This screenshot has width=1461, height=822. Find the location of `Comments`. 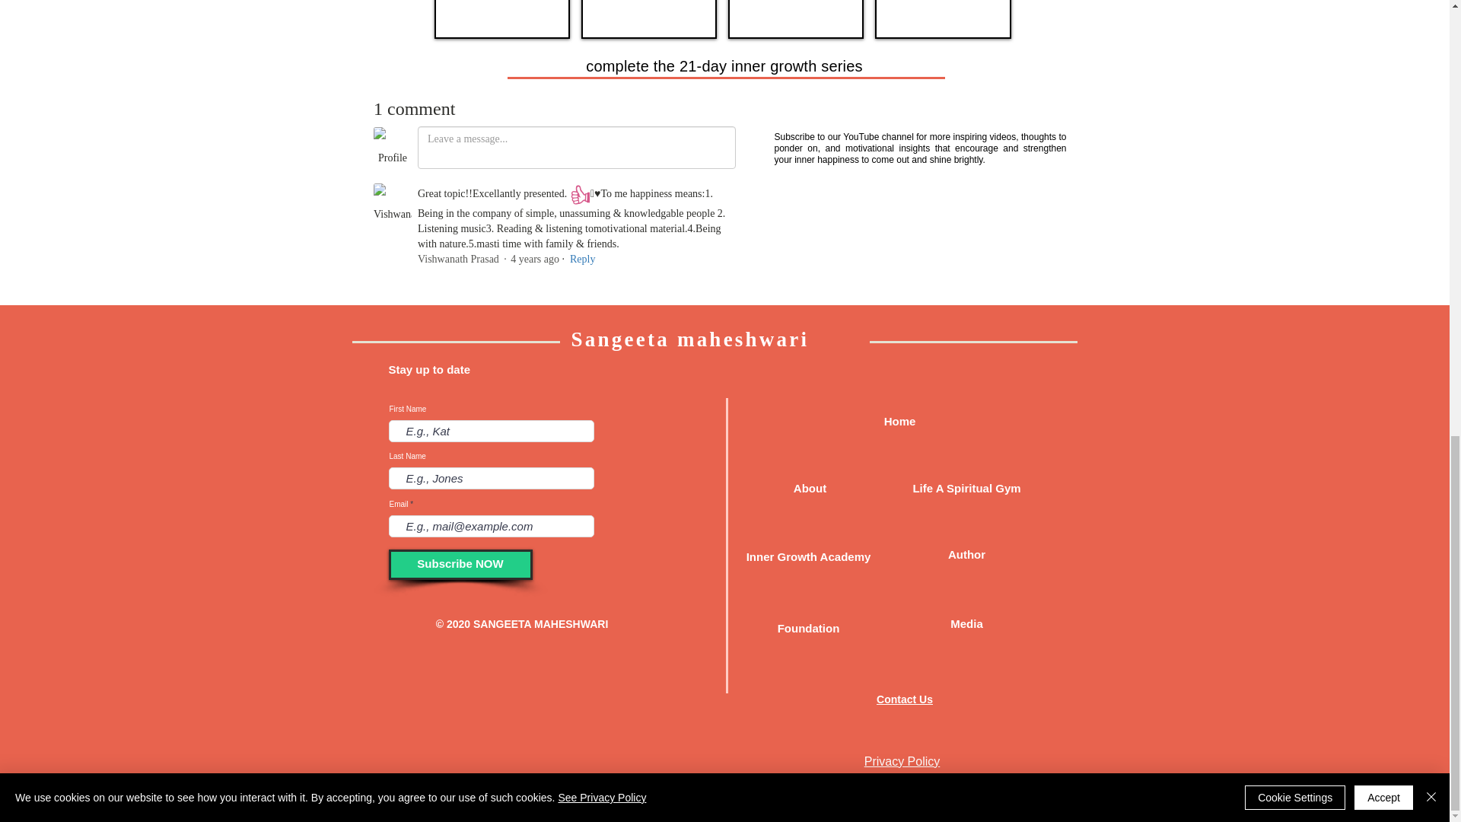

Comments is located at coordinates (554, 196).